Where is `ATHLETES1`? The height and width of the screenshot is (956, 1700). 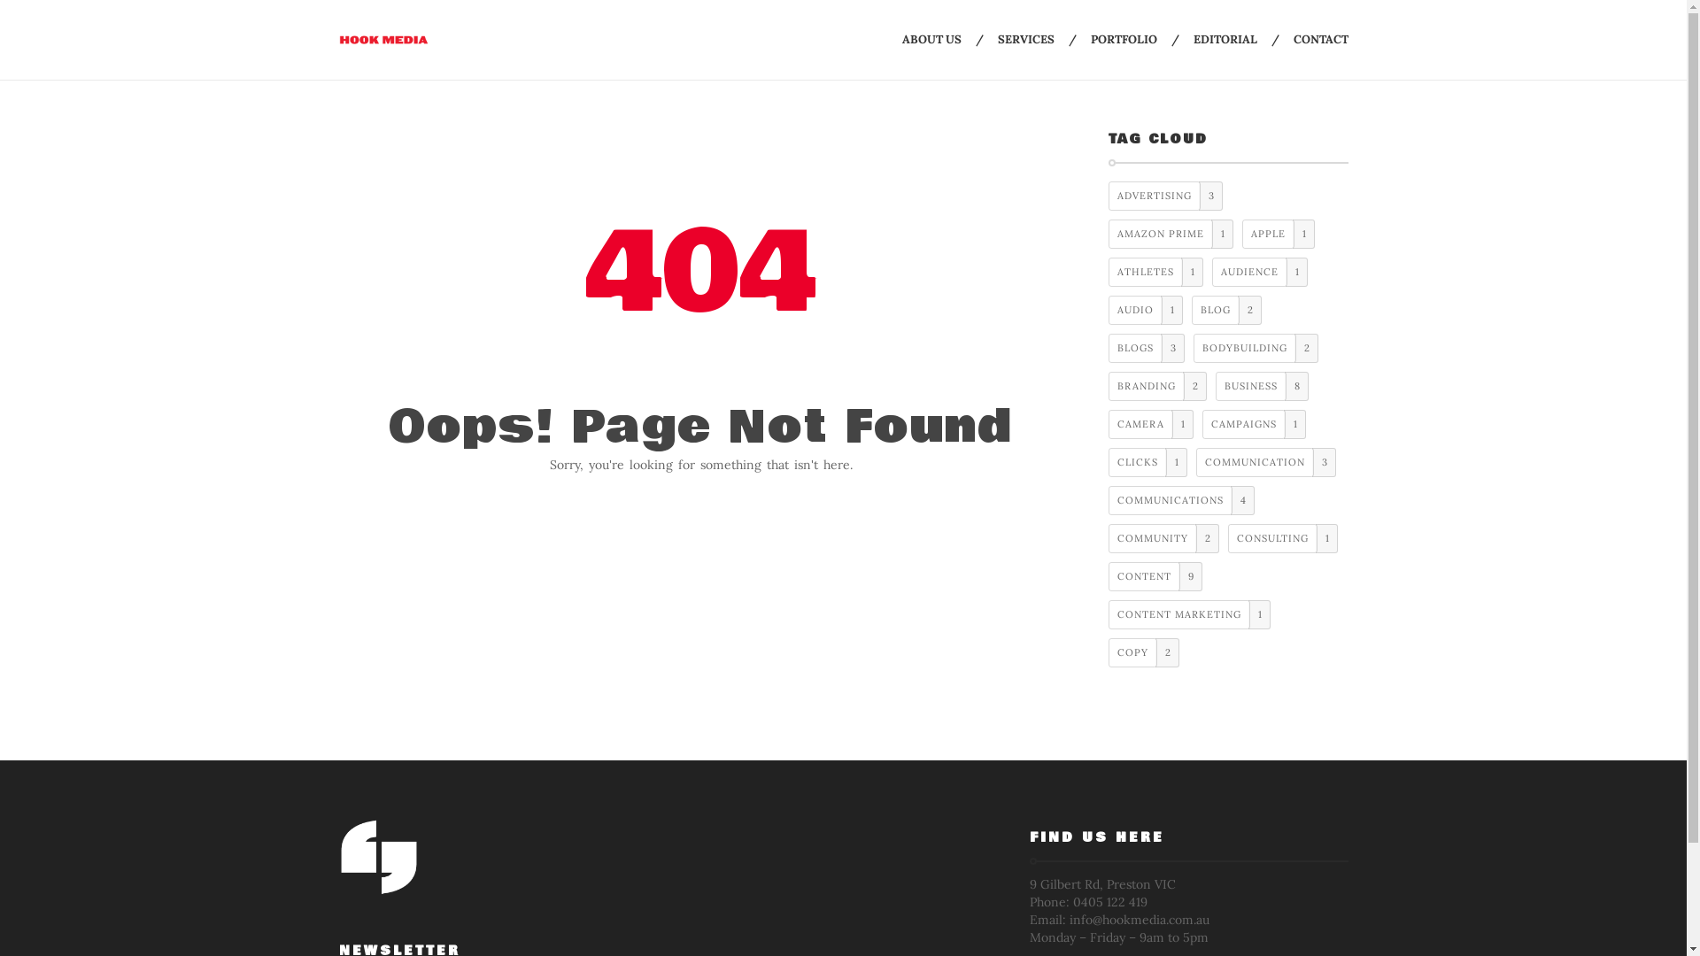
ATHLETES1 is located at coordinates (1156, 273).